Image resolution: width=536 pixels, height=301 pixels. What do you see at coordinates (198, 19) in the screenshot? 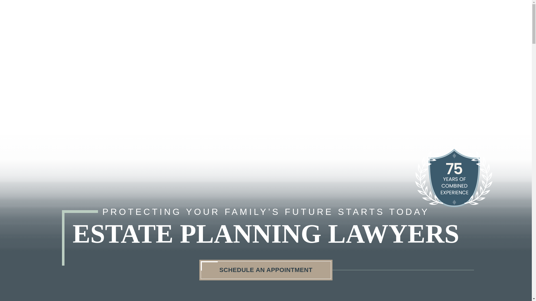
I see `About` at bounding box center [198, 19].